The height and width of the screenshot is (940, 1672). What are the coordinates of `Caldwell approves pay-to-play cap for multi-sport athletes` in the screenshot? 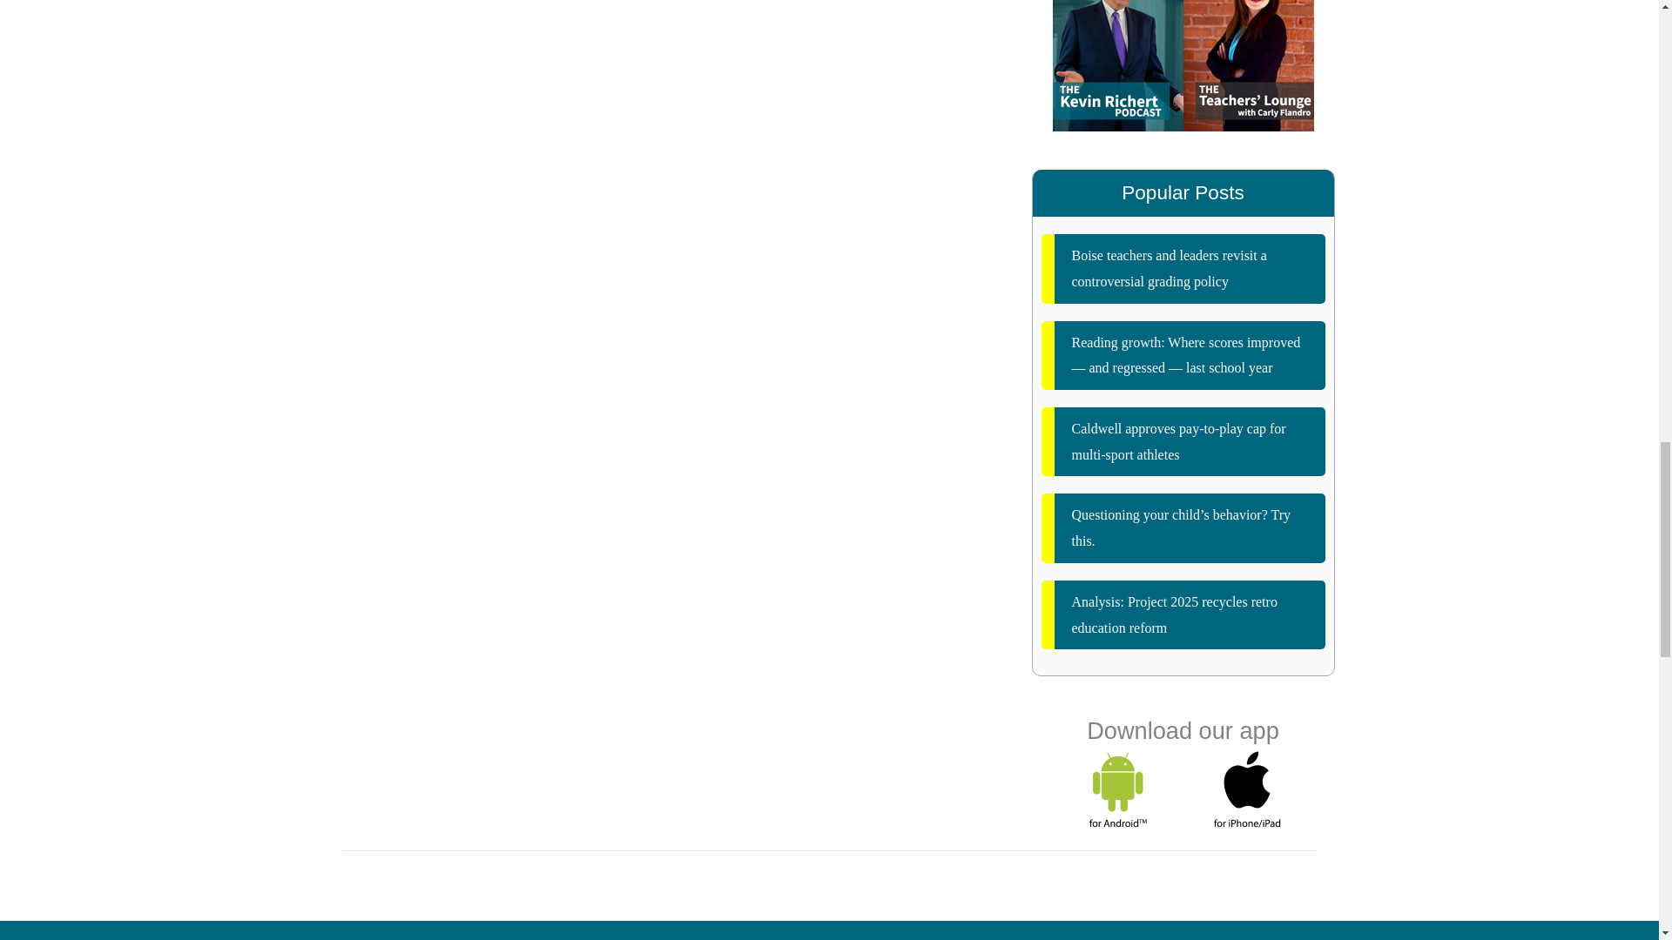 It's located at (1183, 440).